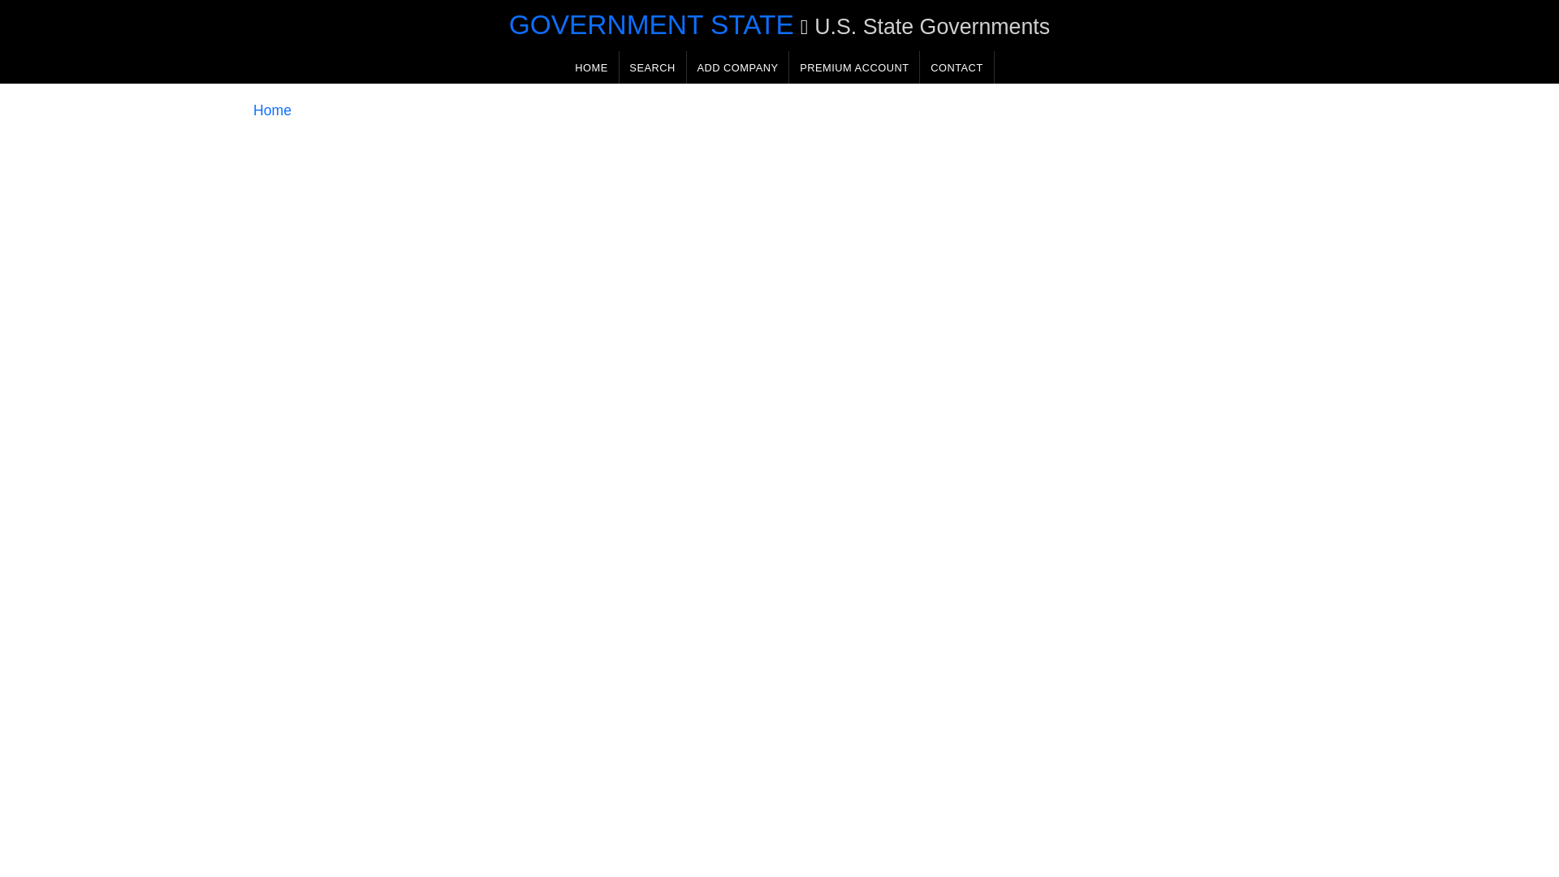 This screenshot has height=877, width=1559. I want to click on Add a new company, so click(737, 67).